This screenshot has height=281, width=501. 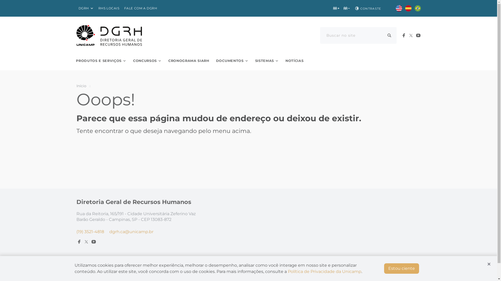 I want to click on CRONOGRAMA SIARH, so click(x=189, y=61).